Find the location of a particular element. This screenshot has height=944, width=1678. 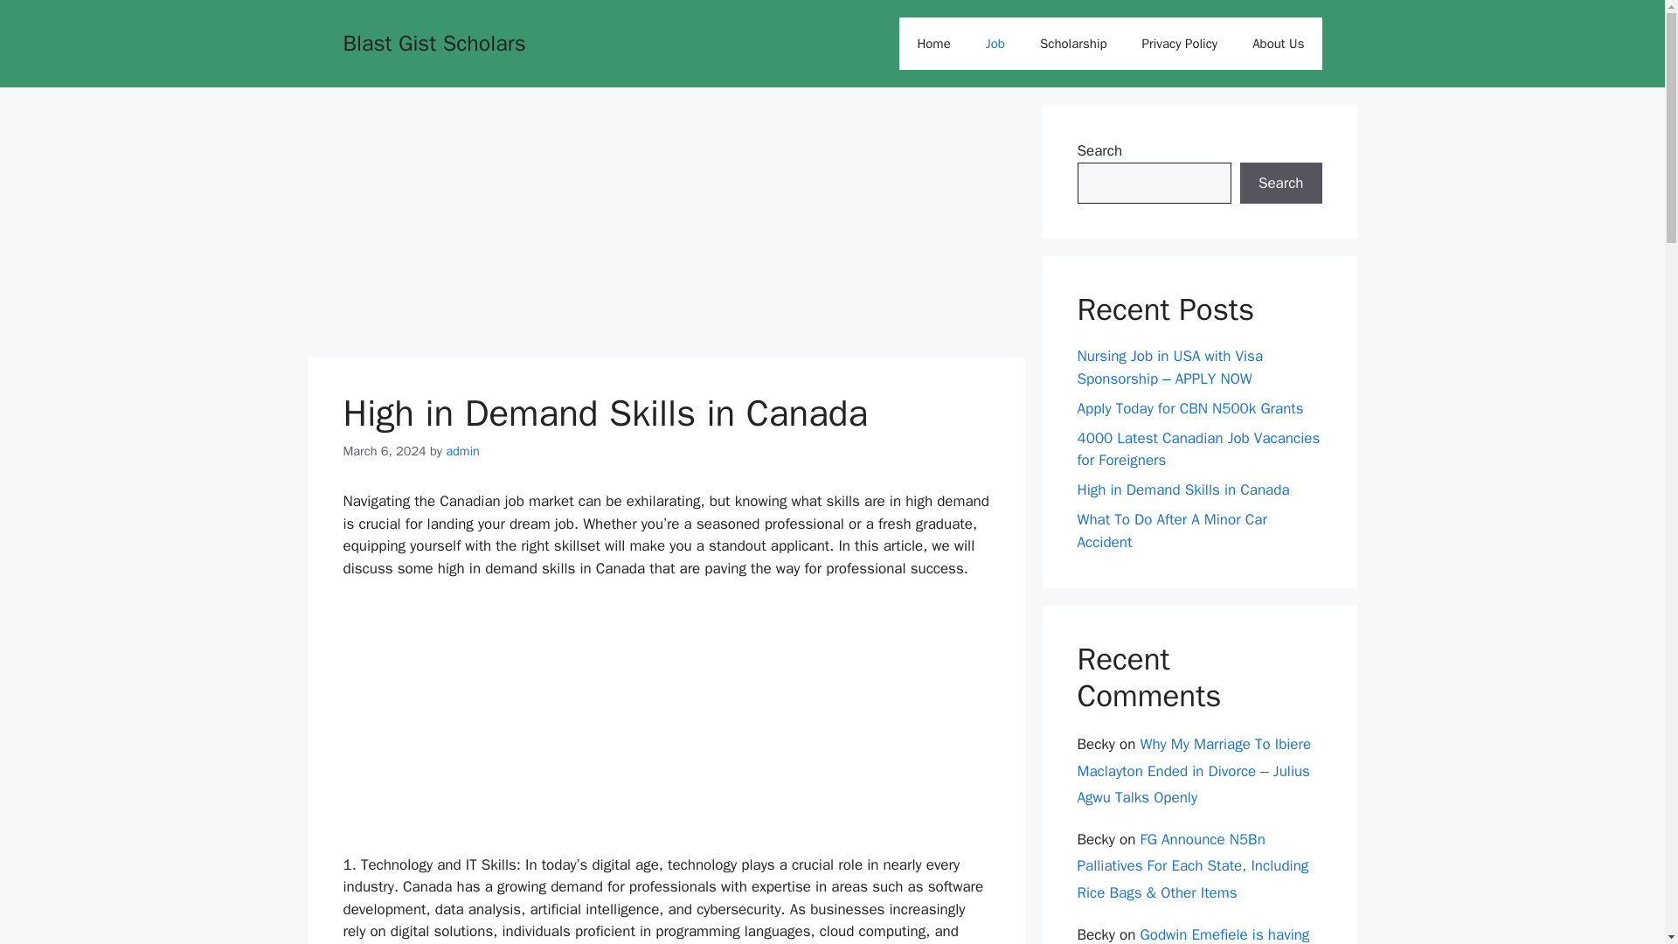

Blast Gist Scholars is located at coordinates (433, 42).